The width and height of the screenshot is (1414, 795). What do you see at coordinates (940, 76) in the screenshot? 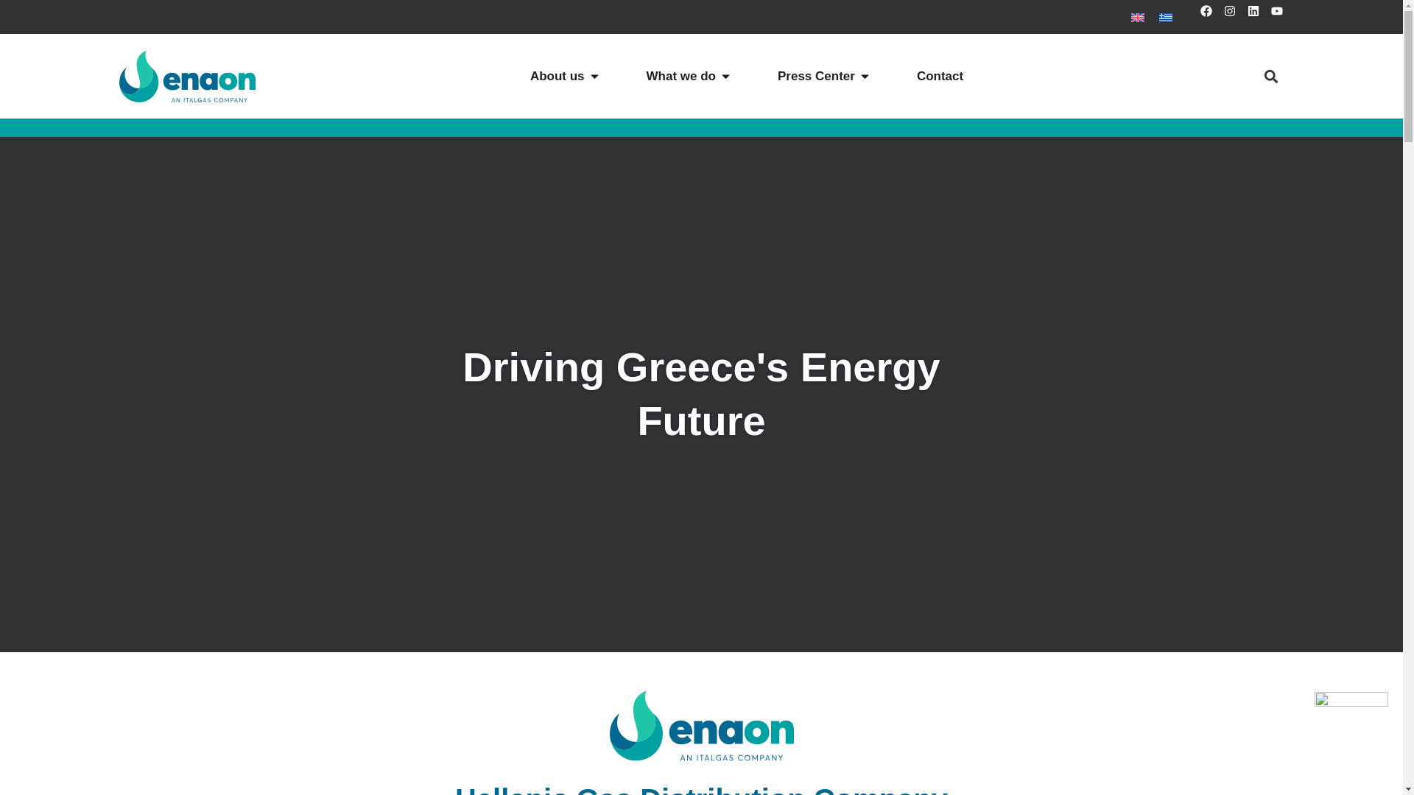
I see `Contact` at bounding box center [940, 76].